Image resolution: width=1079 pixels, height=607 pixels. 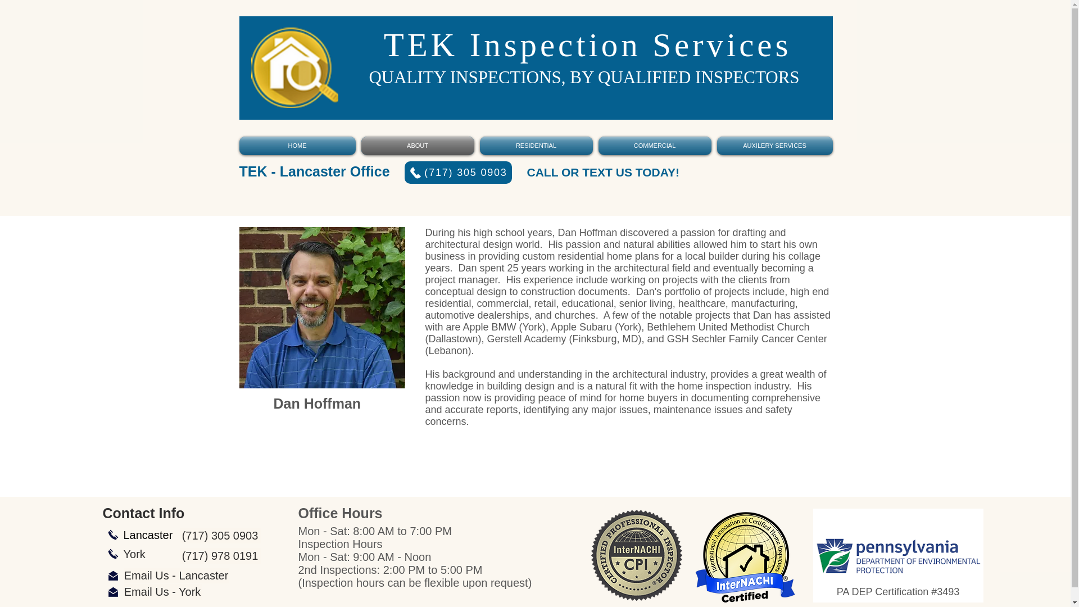 I want to click on HOME, so click(x=299, y=146).